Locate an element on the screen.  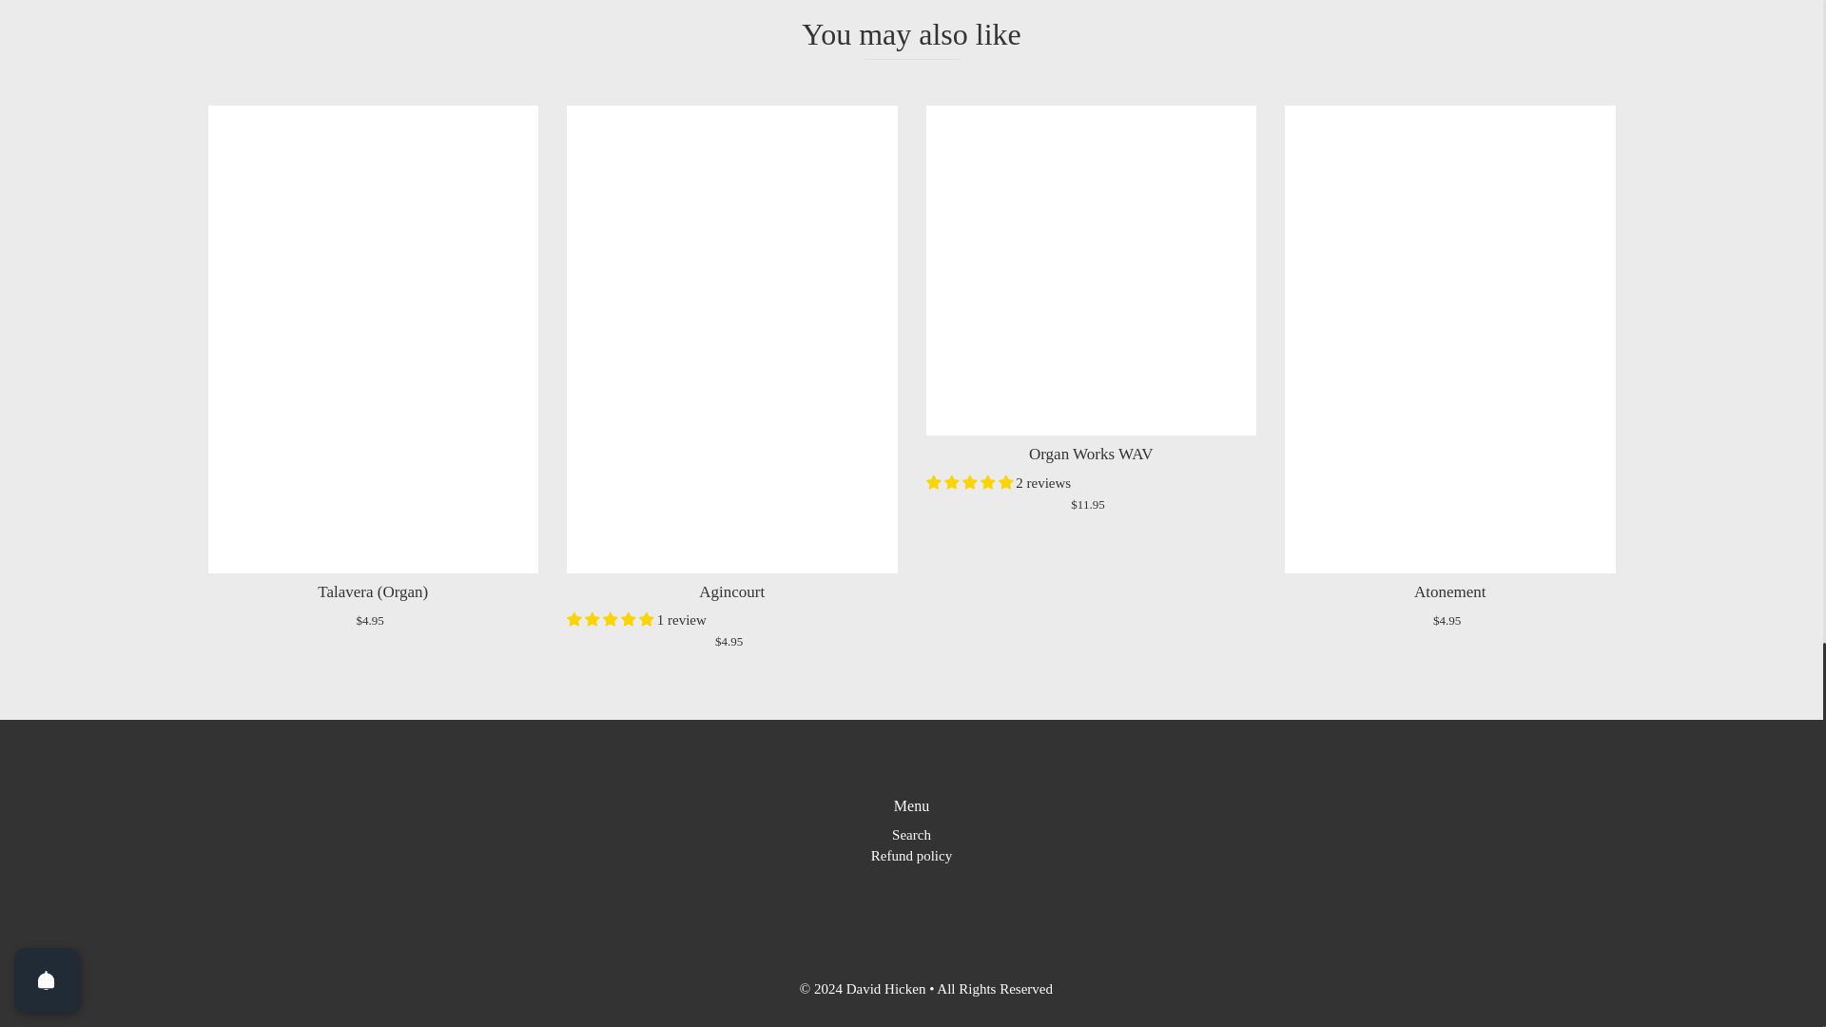
Organ Works WAV is located at coordinates (1092, 271).